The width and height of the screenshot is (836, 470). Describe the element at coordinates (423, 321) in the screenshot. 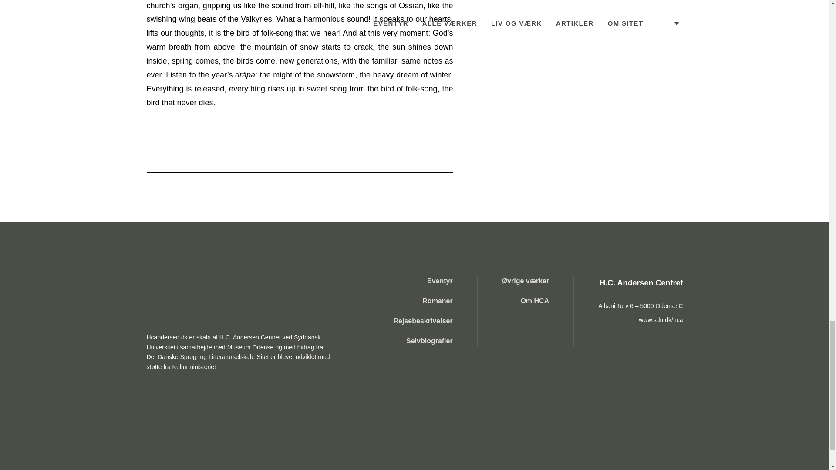

I see `Rejsebeskrivelser` at that location.